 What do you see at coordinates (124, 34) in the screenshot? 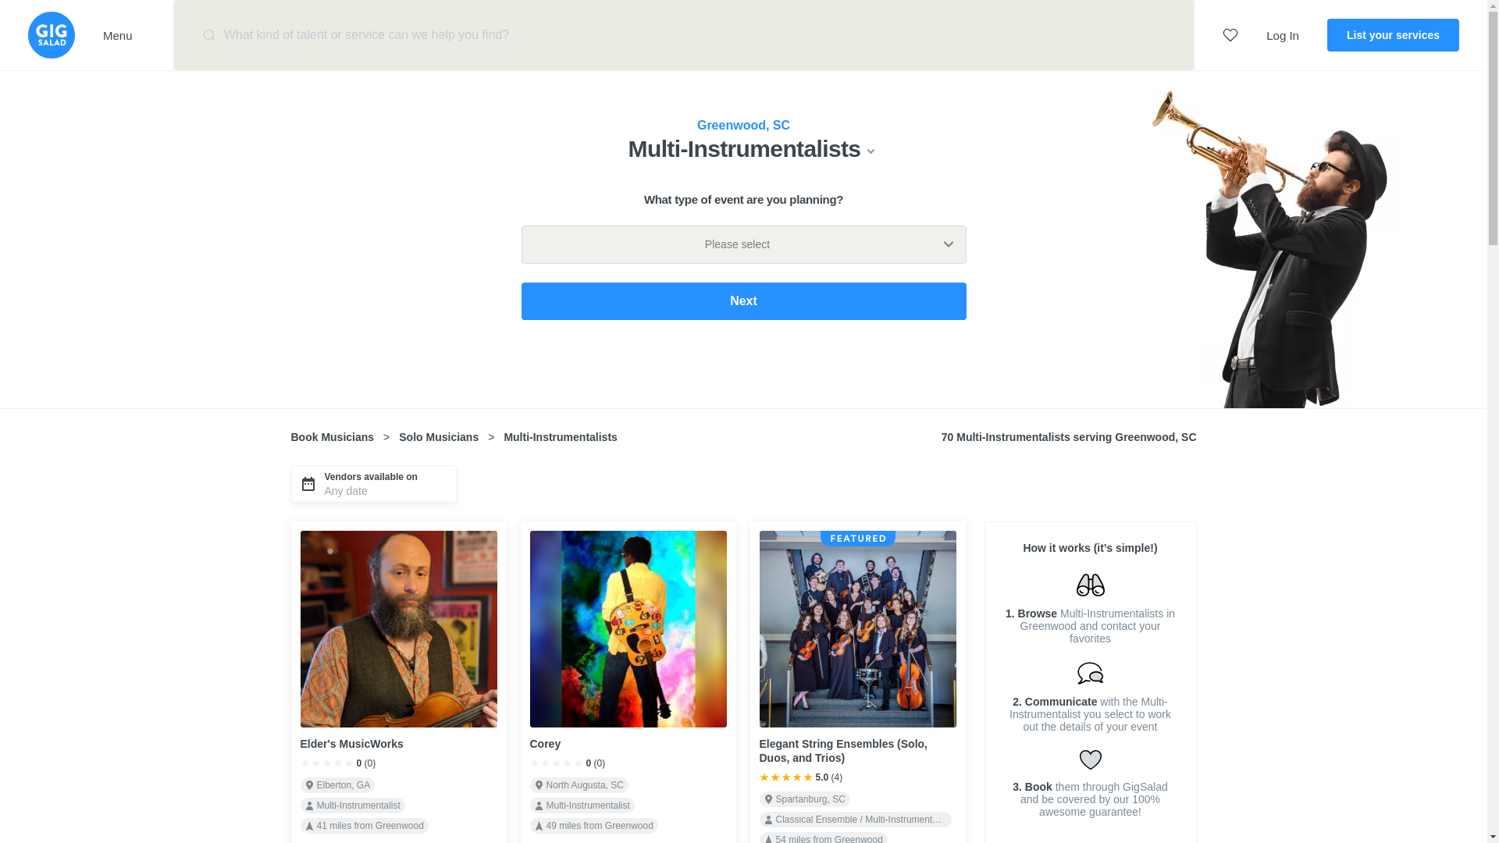
I see `Menu` at bounding box center [124, 34].